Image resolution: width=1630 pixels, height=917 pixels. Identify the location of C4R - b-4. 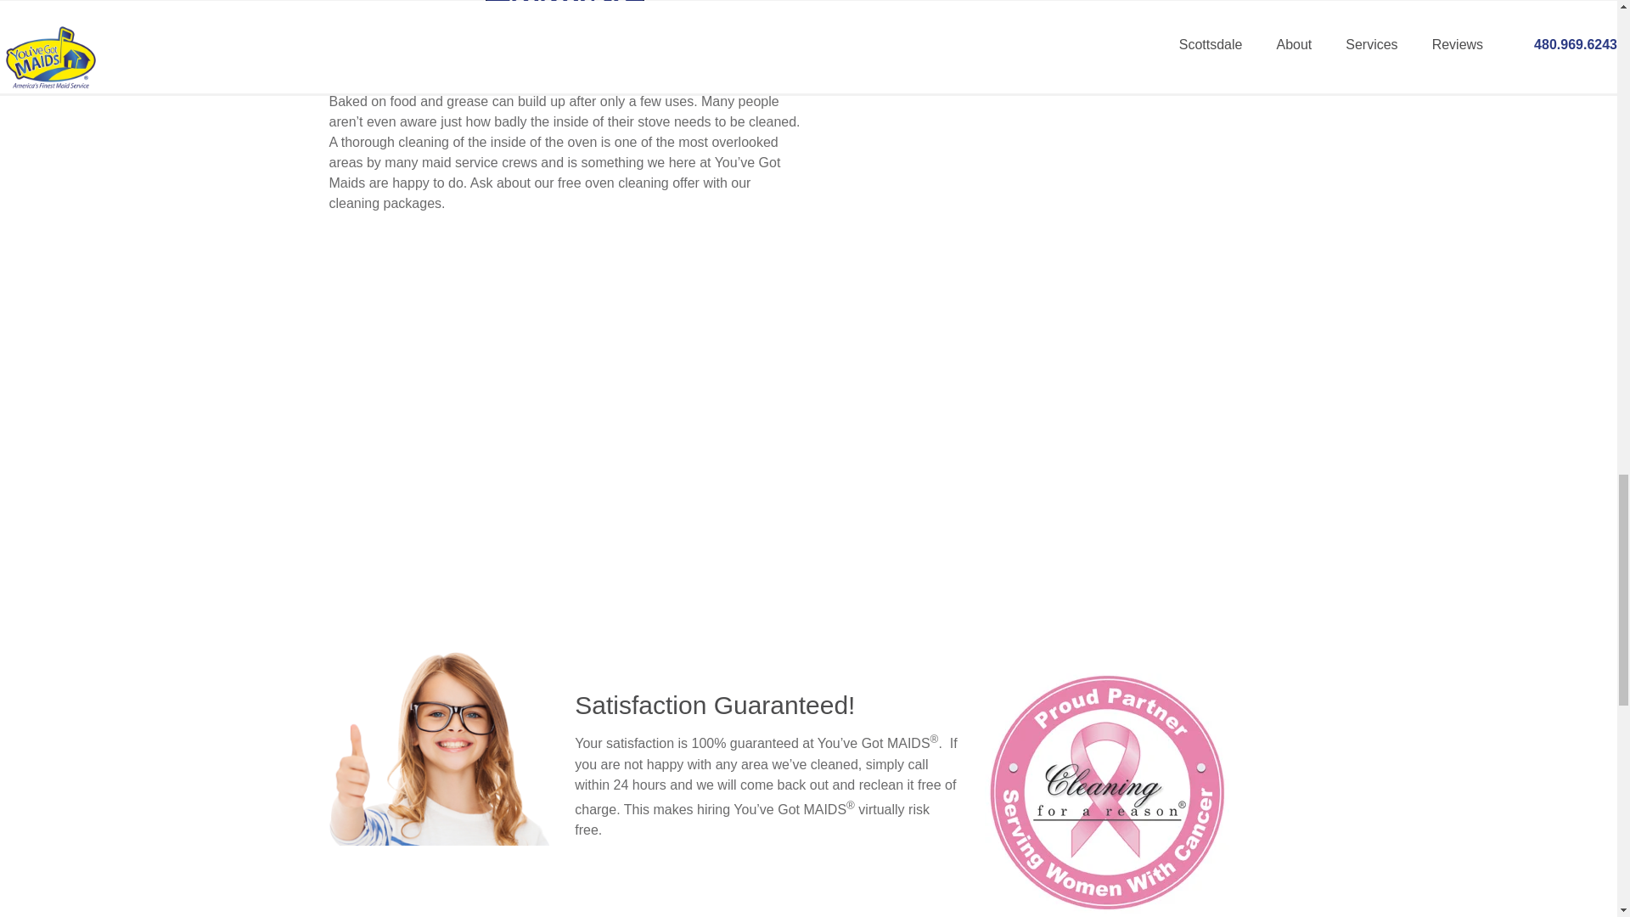
(1106, 795).